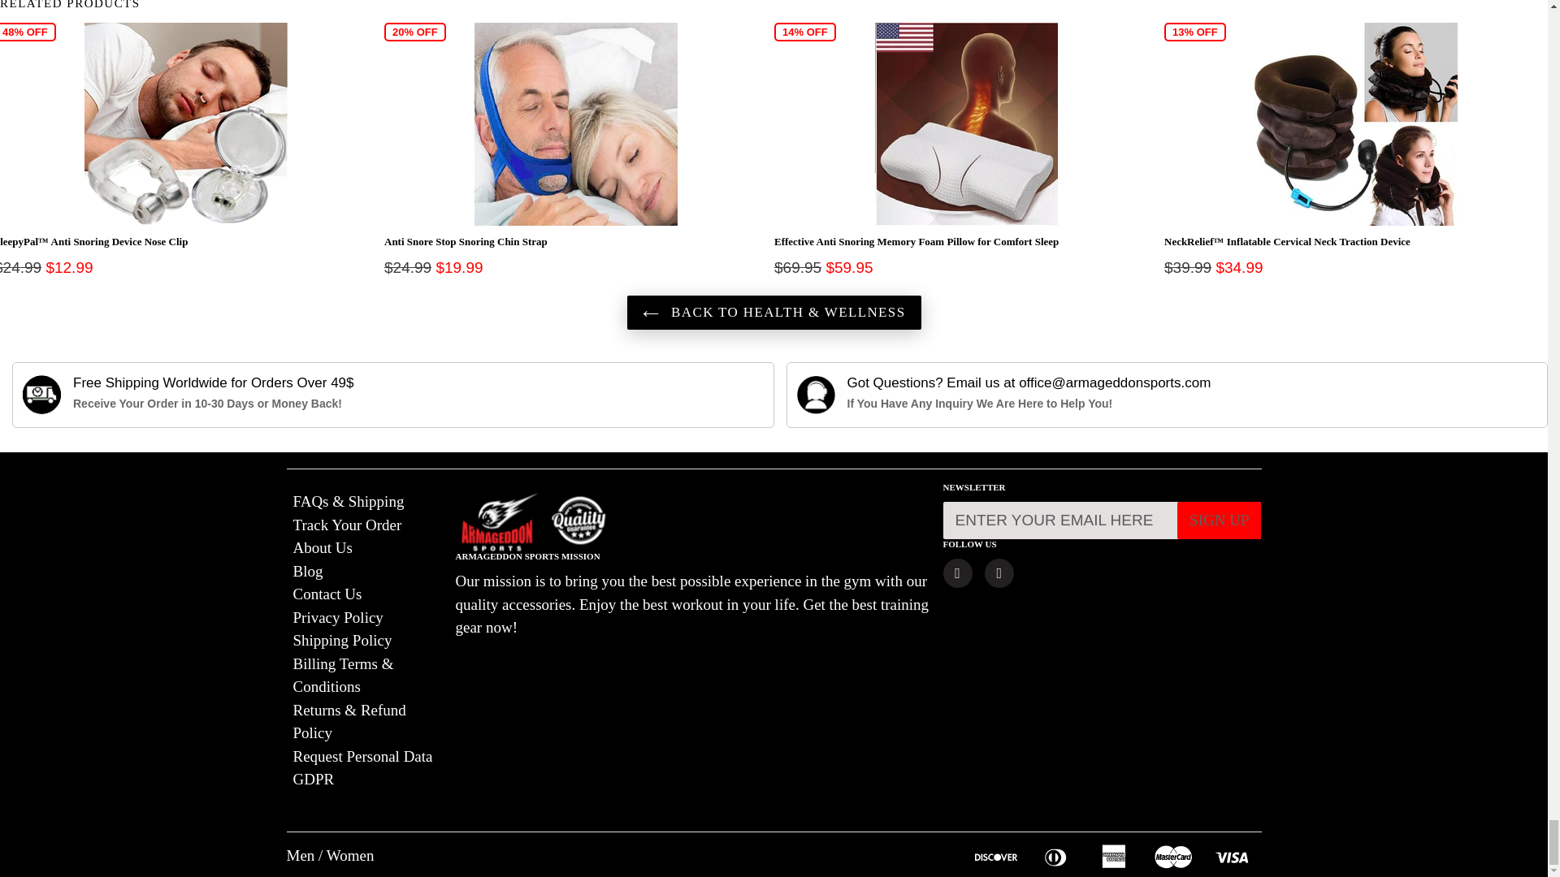  Describe the element at coordinates (1118, 855) in the screenshot. I see `american express` at that location.